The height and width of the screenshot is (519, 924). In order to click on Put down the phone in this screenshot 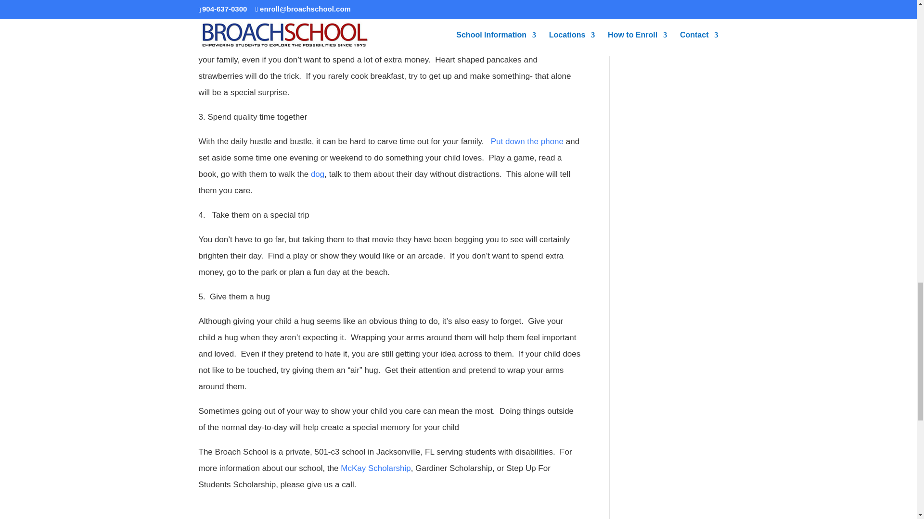, I will do `click(527, 141)`.